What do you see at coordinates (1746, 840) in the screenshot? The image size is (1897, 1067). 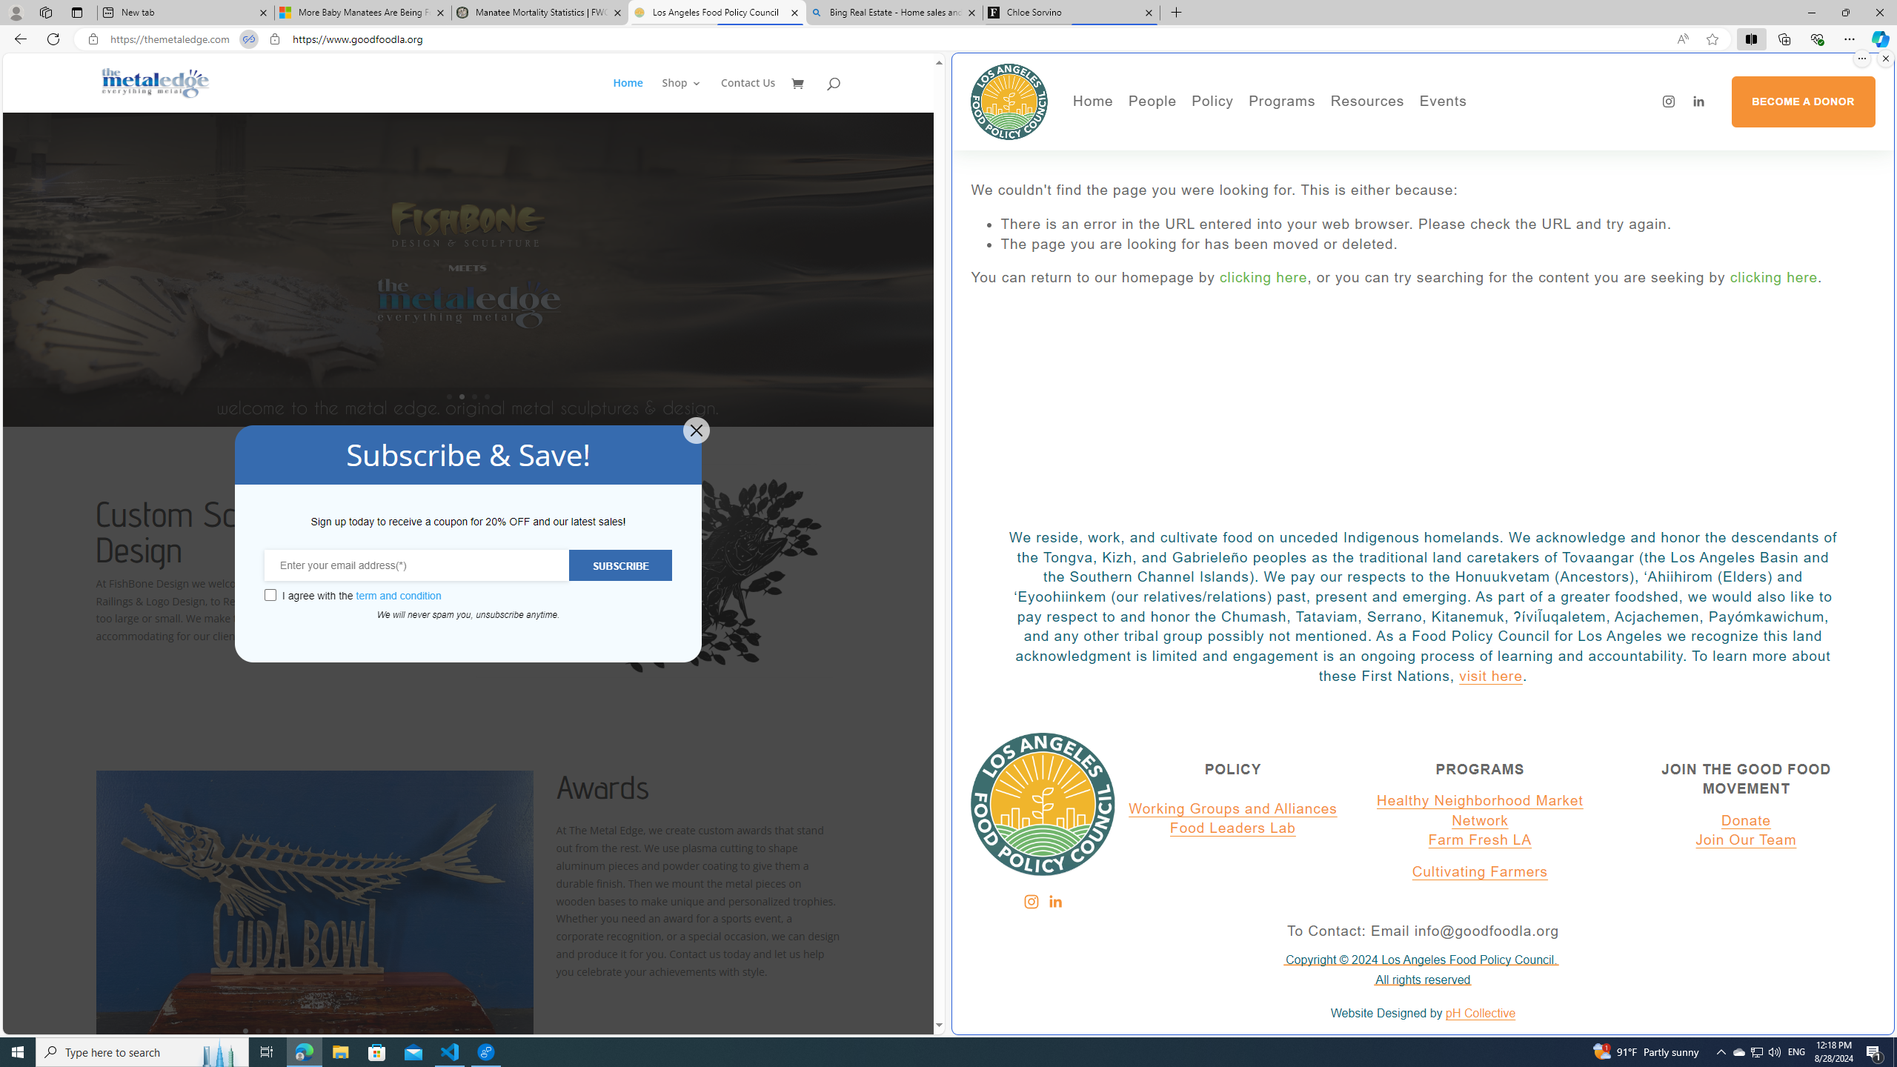 I see `Join Our Team` at bounding box center [1746, 840].